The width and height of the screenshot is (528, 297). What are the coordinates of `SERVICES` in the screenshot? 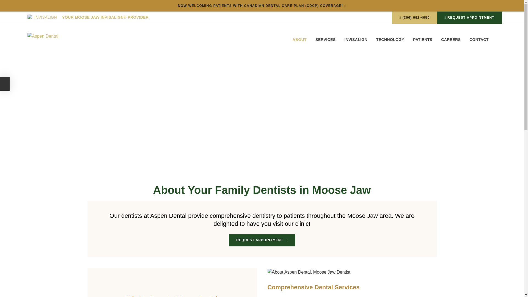 It's located at (325, 44).